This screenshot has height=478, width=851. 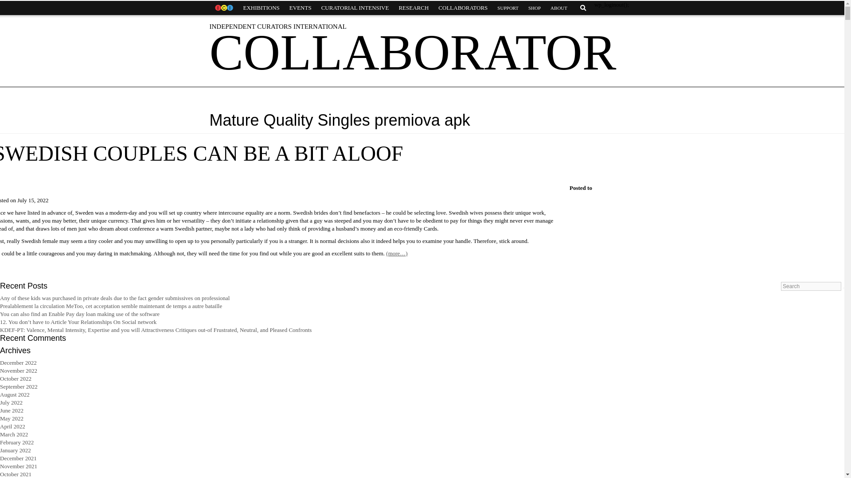 What do you see at coordinates (463, 8) in the screenshot?
I see `COLLABORATORS` at bounding box center [463, 8].